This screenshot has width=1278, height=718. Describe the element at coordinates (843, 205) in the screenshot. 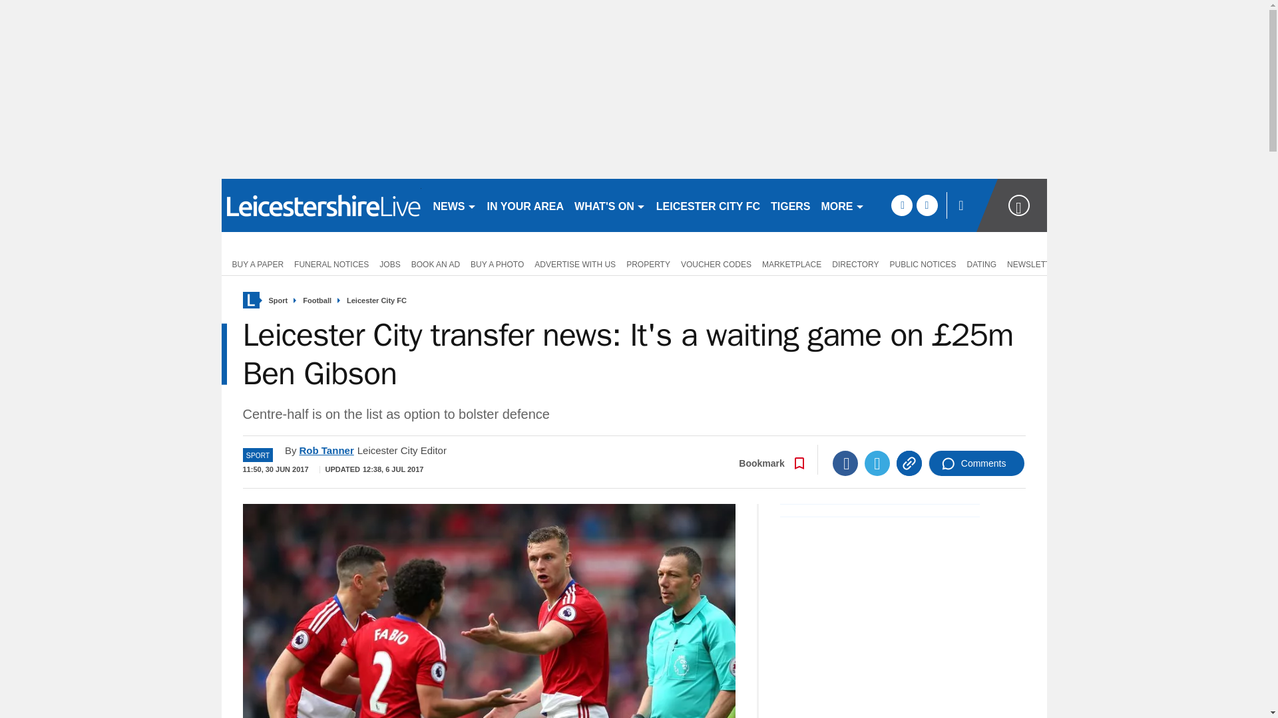

I see `MORE` at that location.